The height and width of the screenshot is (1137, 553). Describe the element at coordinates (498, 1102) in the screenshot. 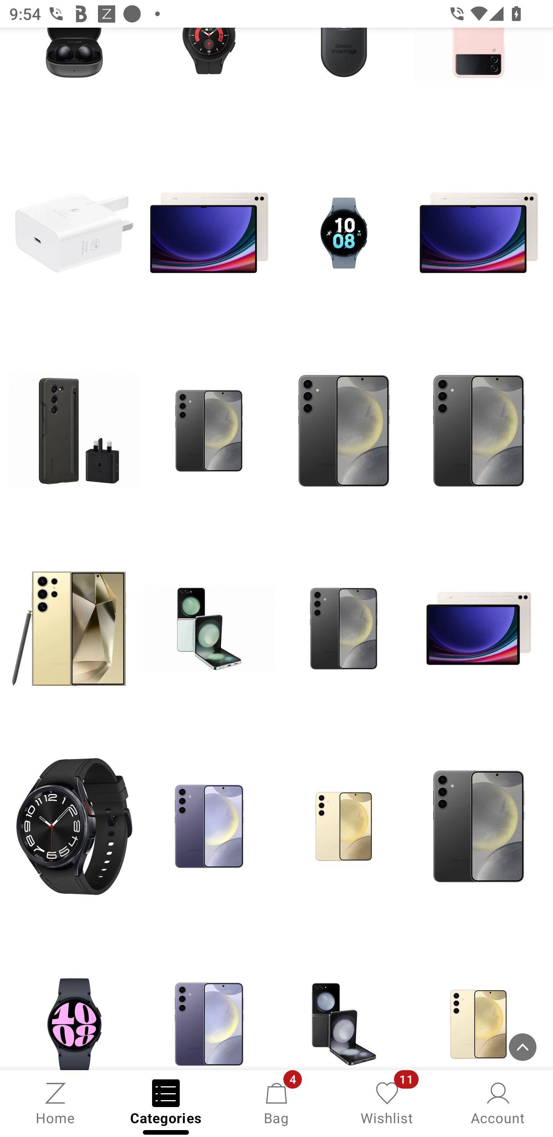

I see `Account` at that location.